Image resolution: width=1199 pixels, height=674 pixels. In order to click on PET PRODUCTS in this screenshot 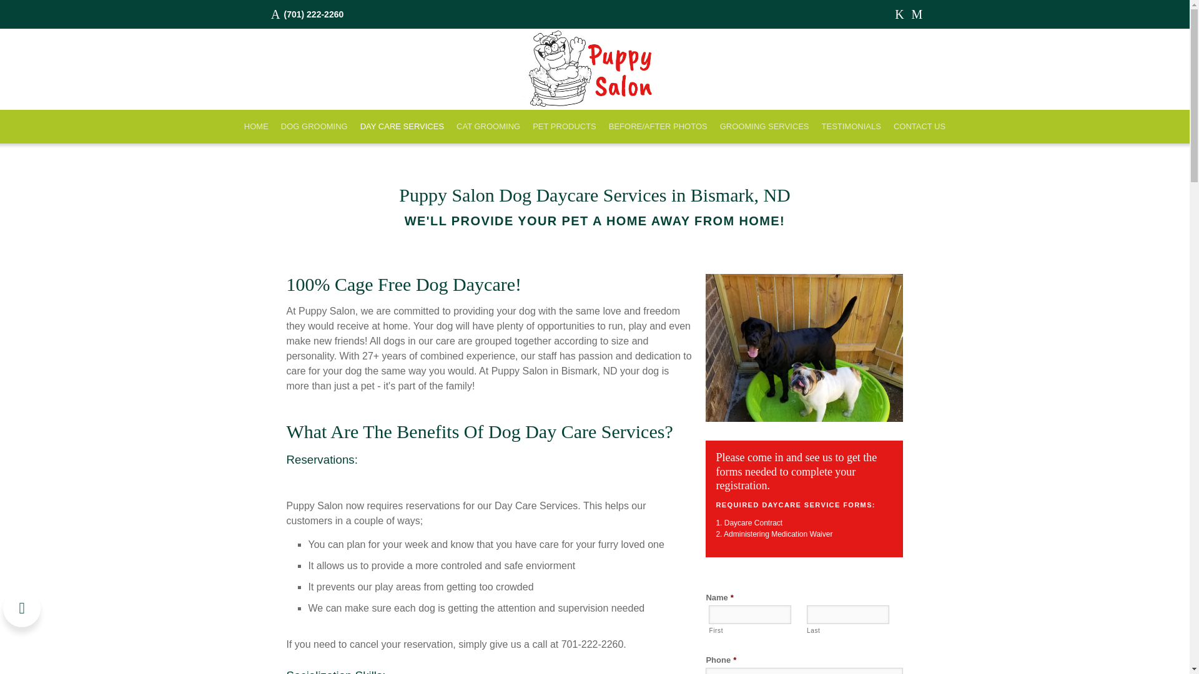, I will do `click(565, 126)`.